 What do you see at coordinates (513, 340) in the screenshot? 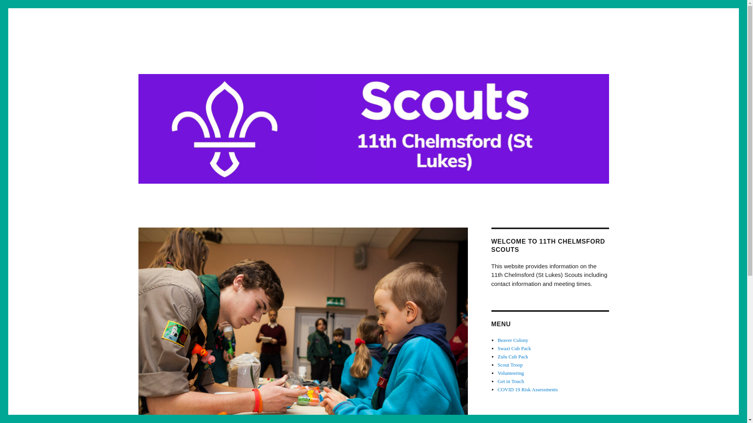
I see `Beaver Colony` at bounding box center [513, 340].